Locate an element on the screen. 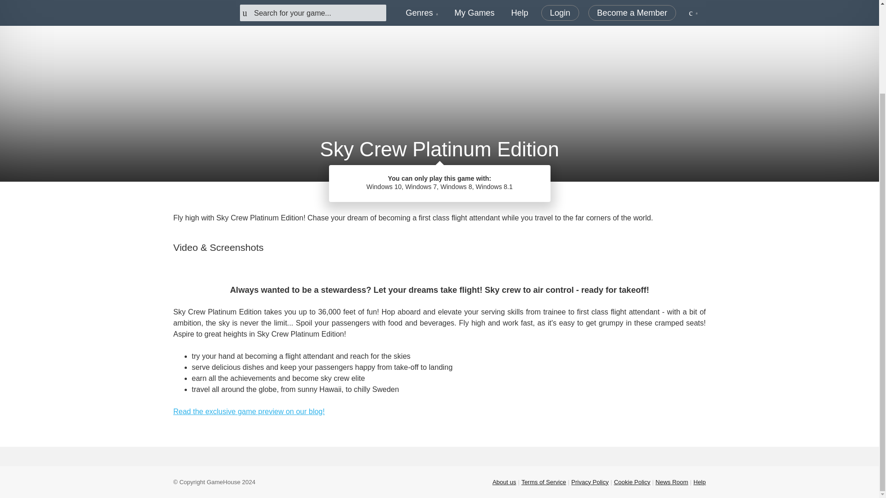  Read the exclusive game preview on our blog! is located at coordinates (249, 411).